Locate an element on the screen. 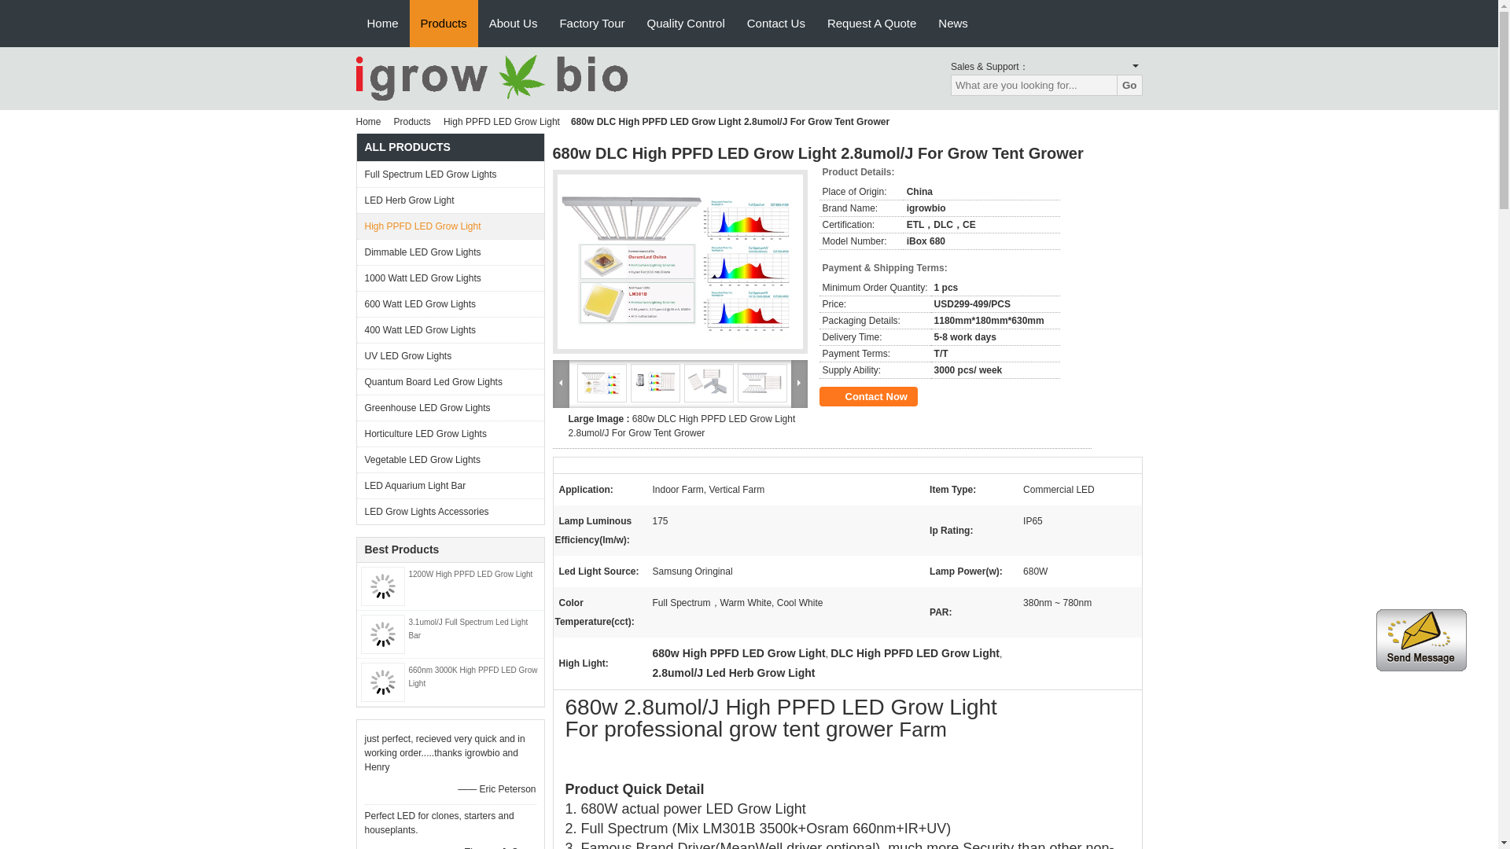 The width and height of the screenshot is (1510, 849). Shenzhen Igrow Bio-Tech Co., Ltd. is located at coordinates (491, 76).